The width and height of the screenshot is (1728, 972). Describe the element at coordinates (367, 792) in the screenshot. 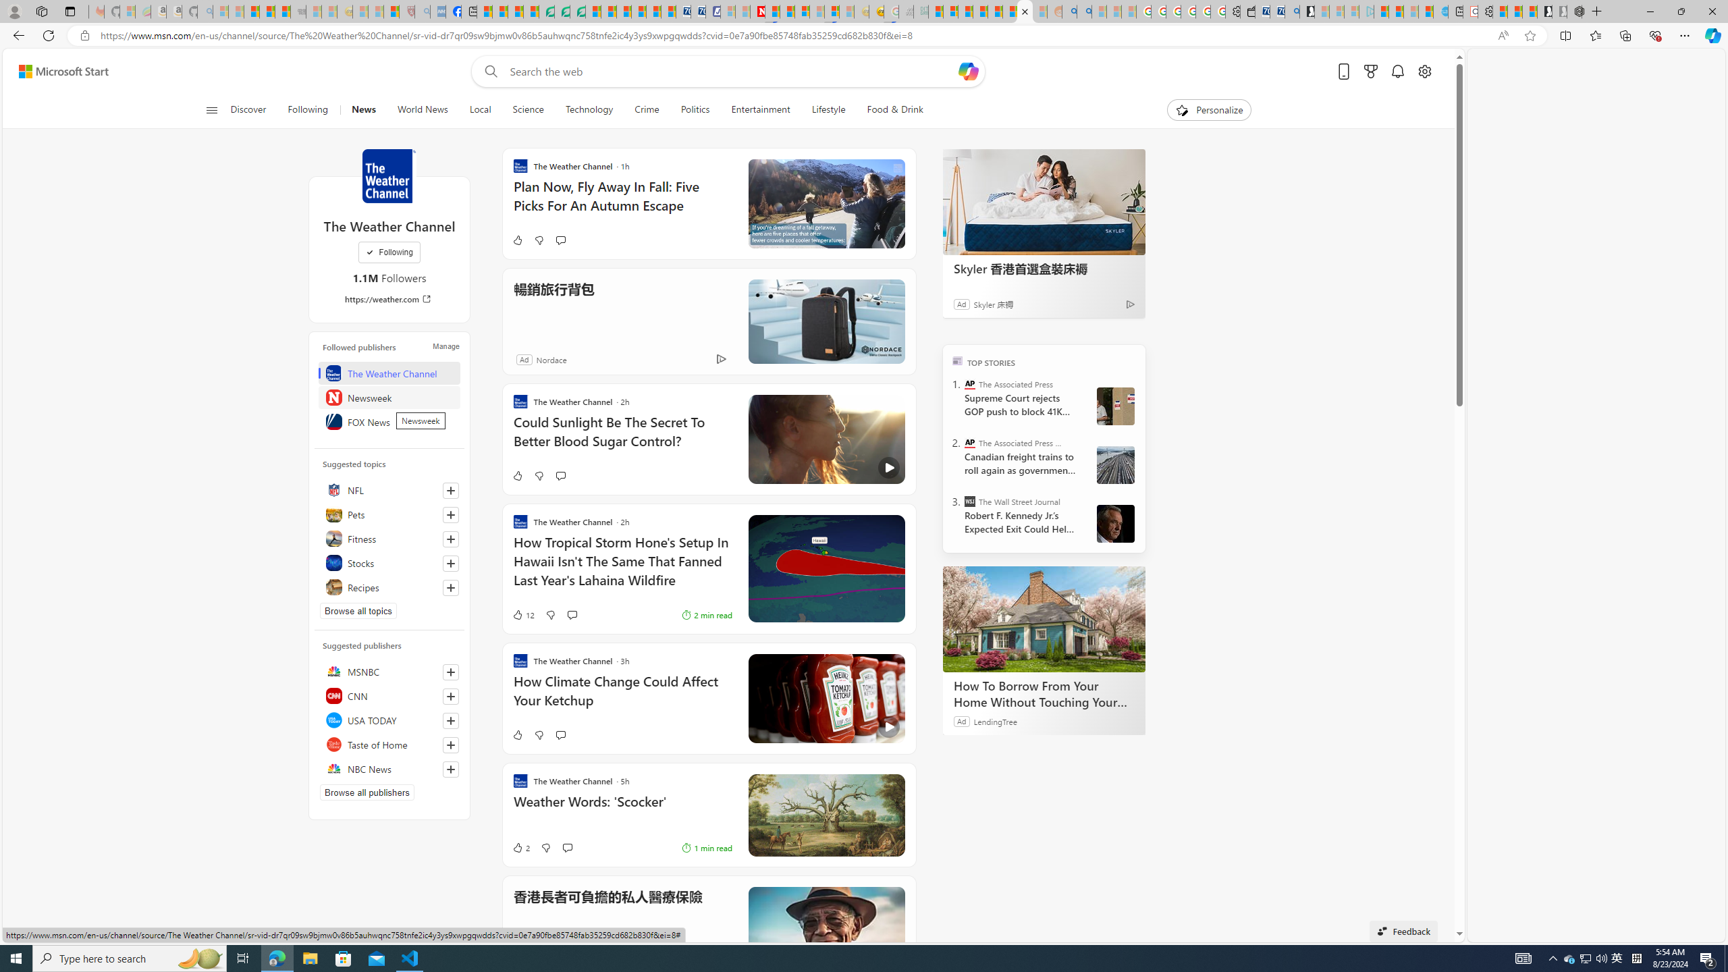

I see `Browse all publishers` at that location.